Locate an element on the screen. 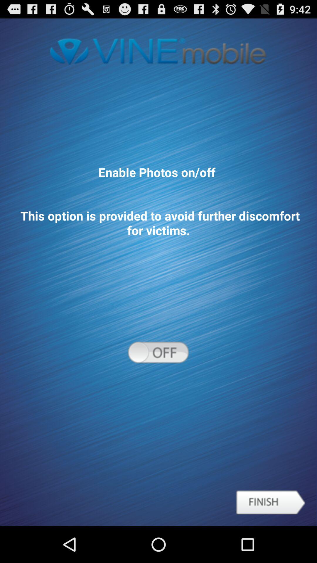  choose icon below enable photos on item is located at coordinates (271, 502).